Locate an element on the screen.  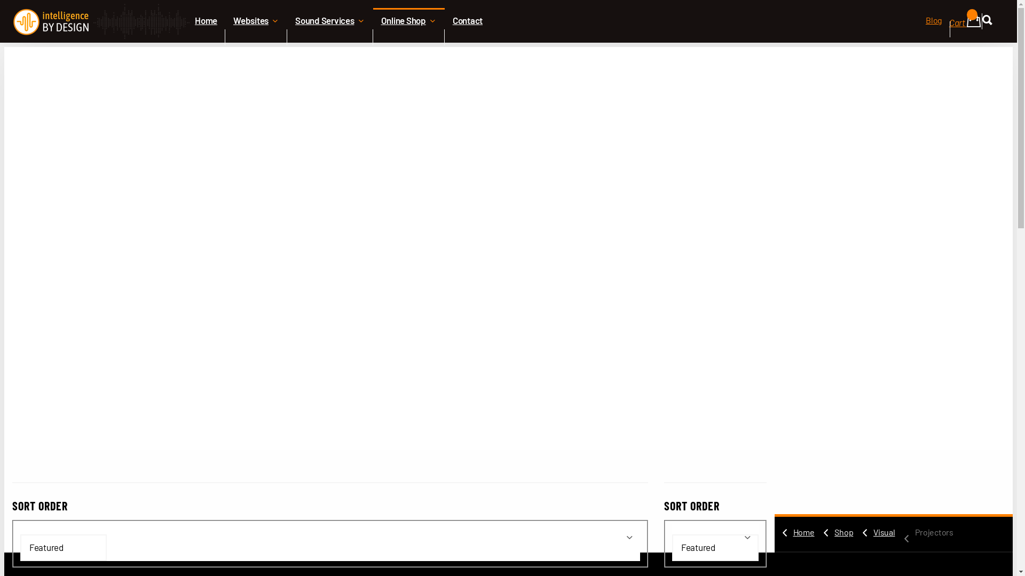
Visual is located at coordinates (883, 533).